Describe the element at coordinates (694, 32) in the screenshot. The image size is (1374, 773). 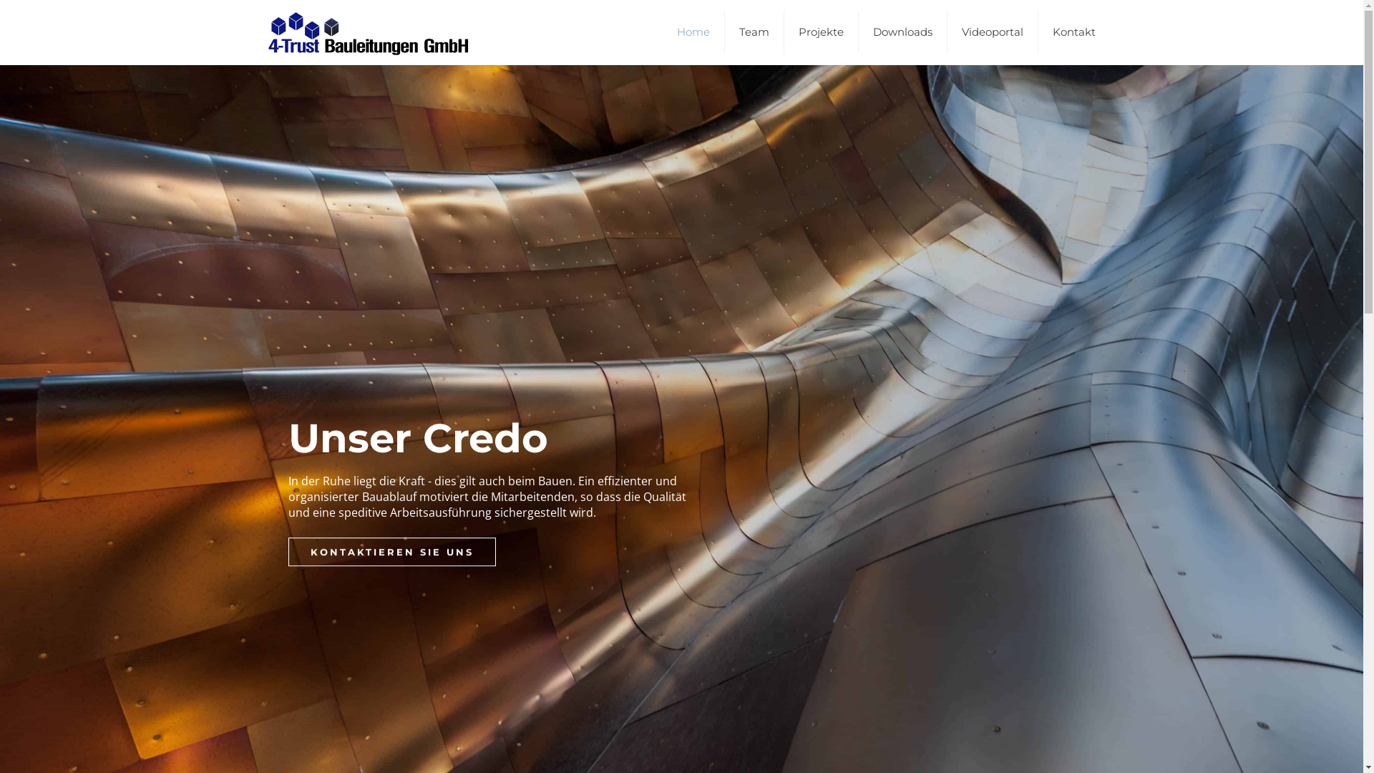
I see `Home` at that location.